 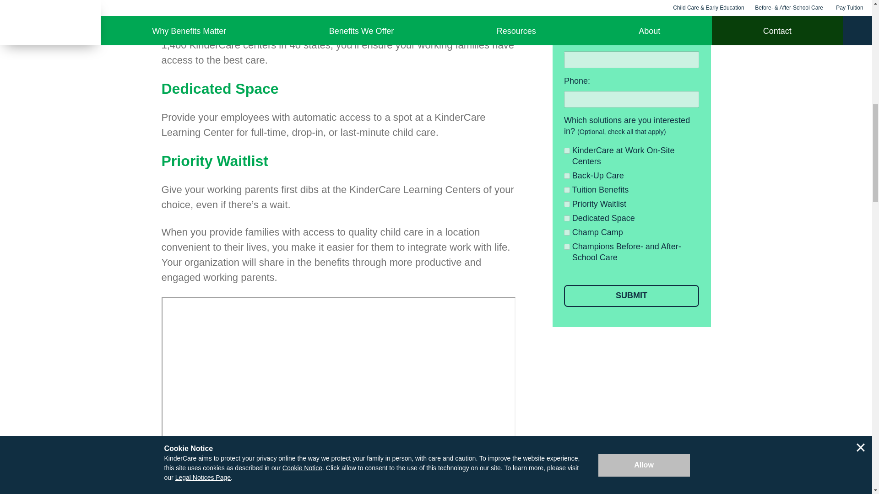 What do you see at coordinates (567, 247) in the screenshot?
I see `Champions Before- and After-School Care` at bounding box center [567, 247].